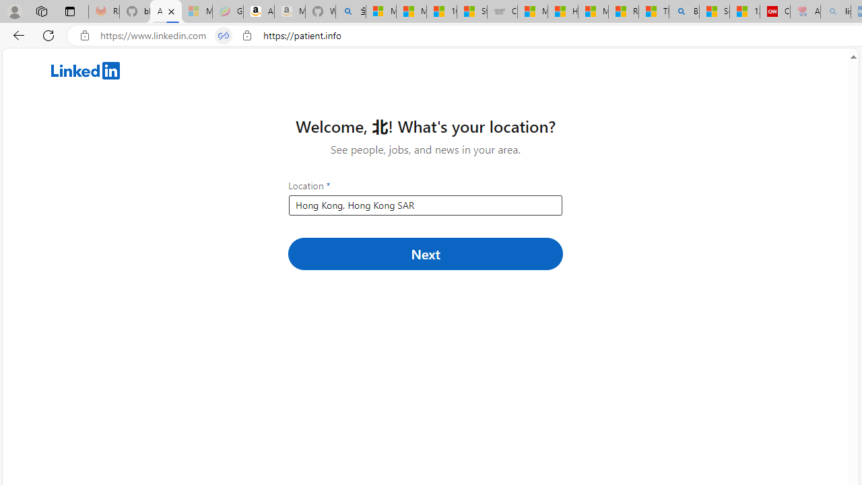  Describe the element at coordinates (471, 12) in the screenshot. I see `Stocks - MSN` at that location.